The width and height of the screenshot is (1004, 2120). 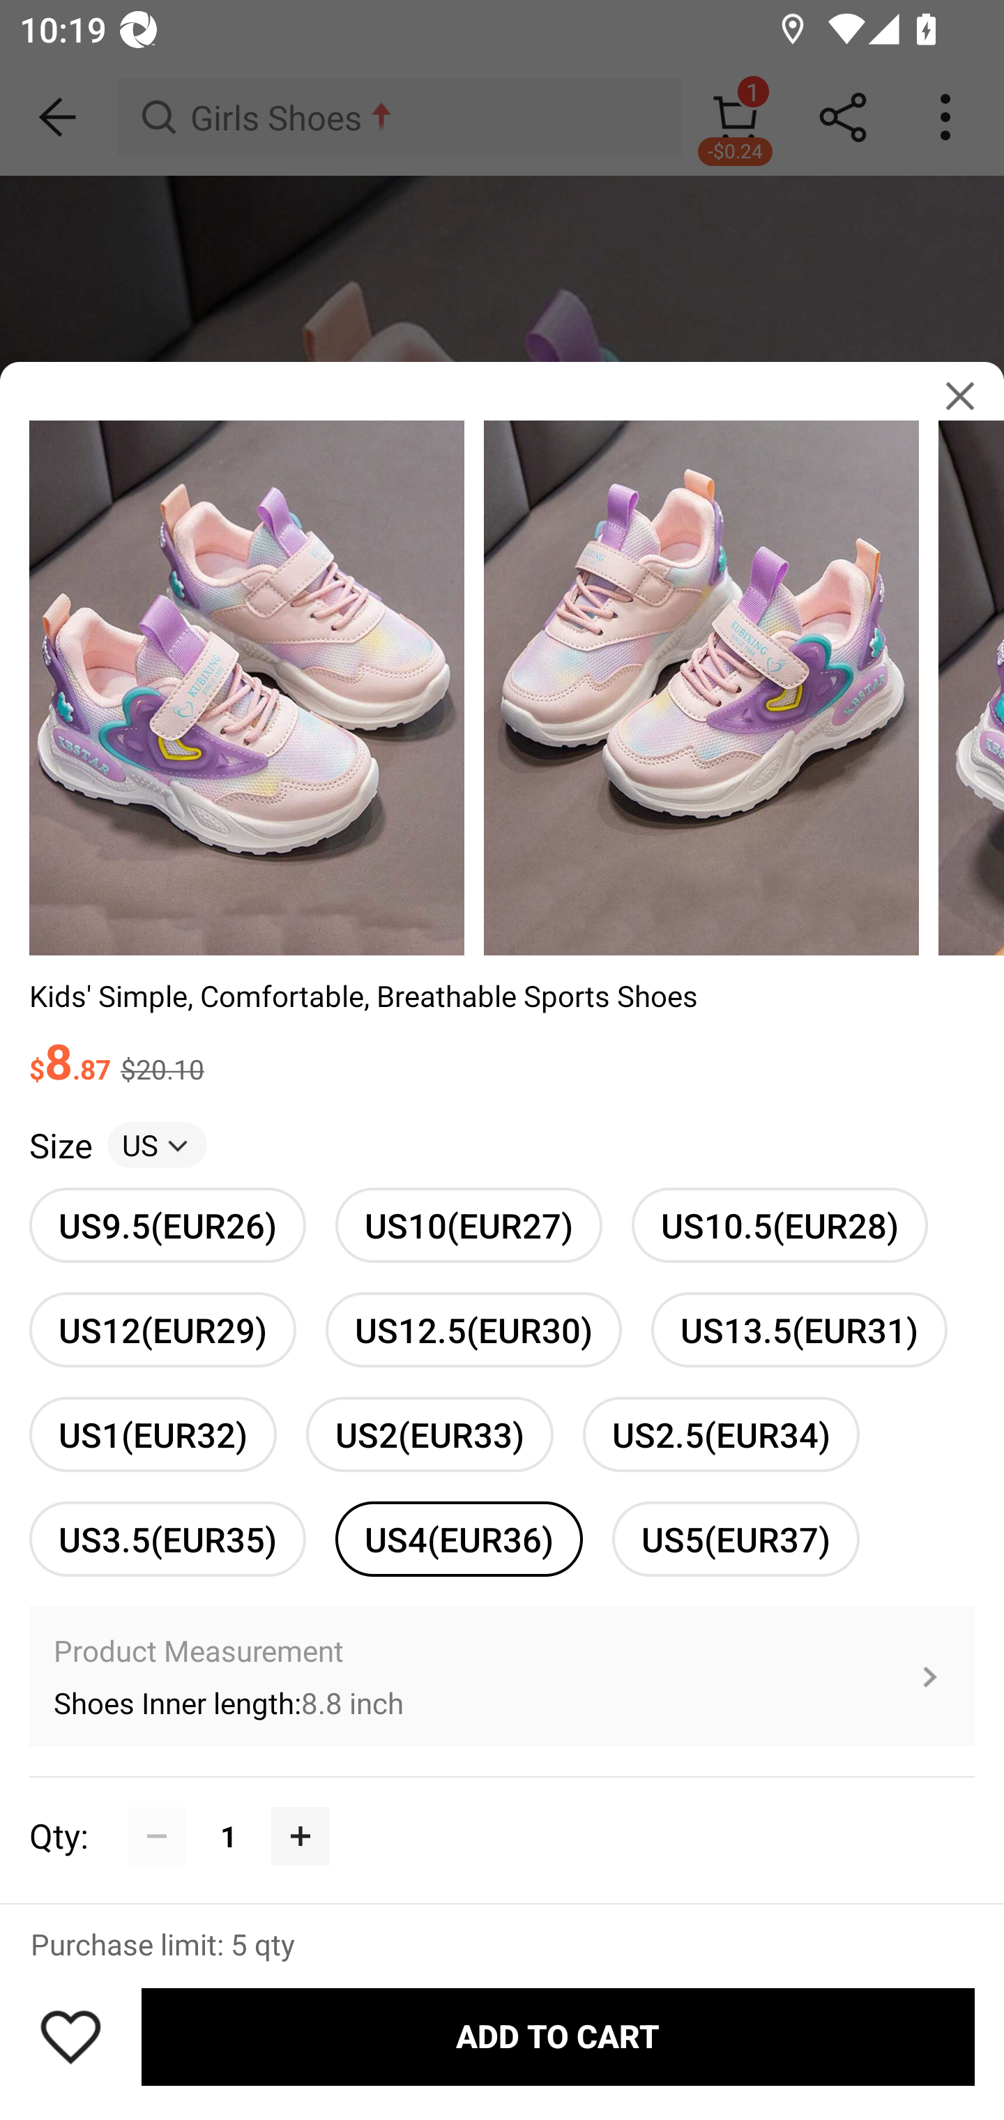 What do you see at coordinates (558, 2037) in the screenshot?
I see `ADD TO CART` at bounding box center [558, 2037].